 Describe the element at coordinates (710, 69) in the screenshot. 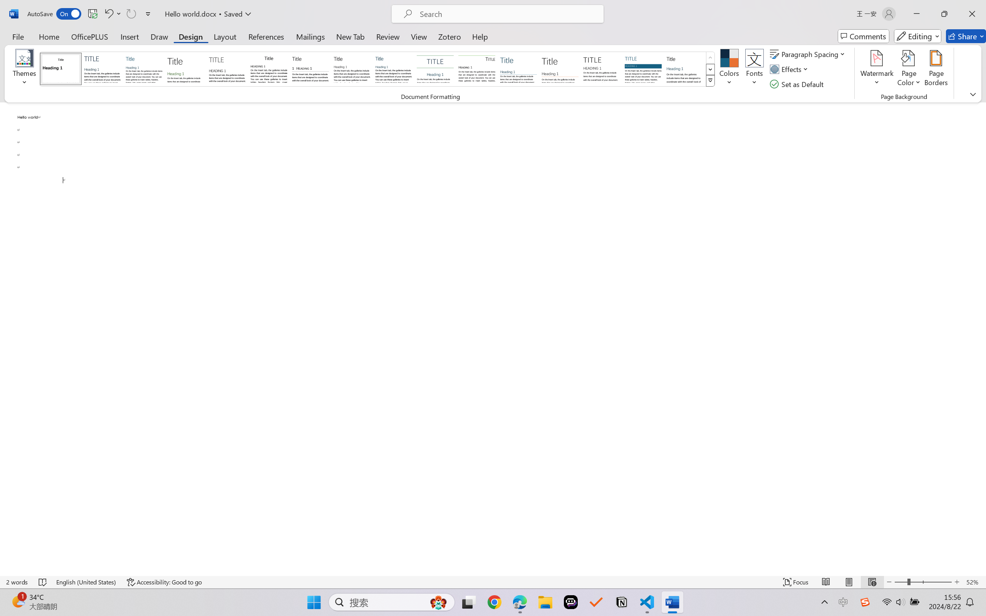

I see `Row Down` at that location.